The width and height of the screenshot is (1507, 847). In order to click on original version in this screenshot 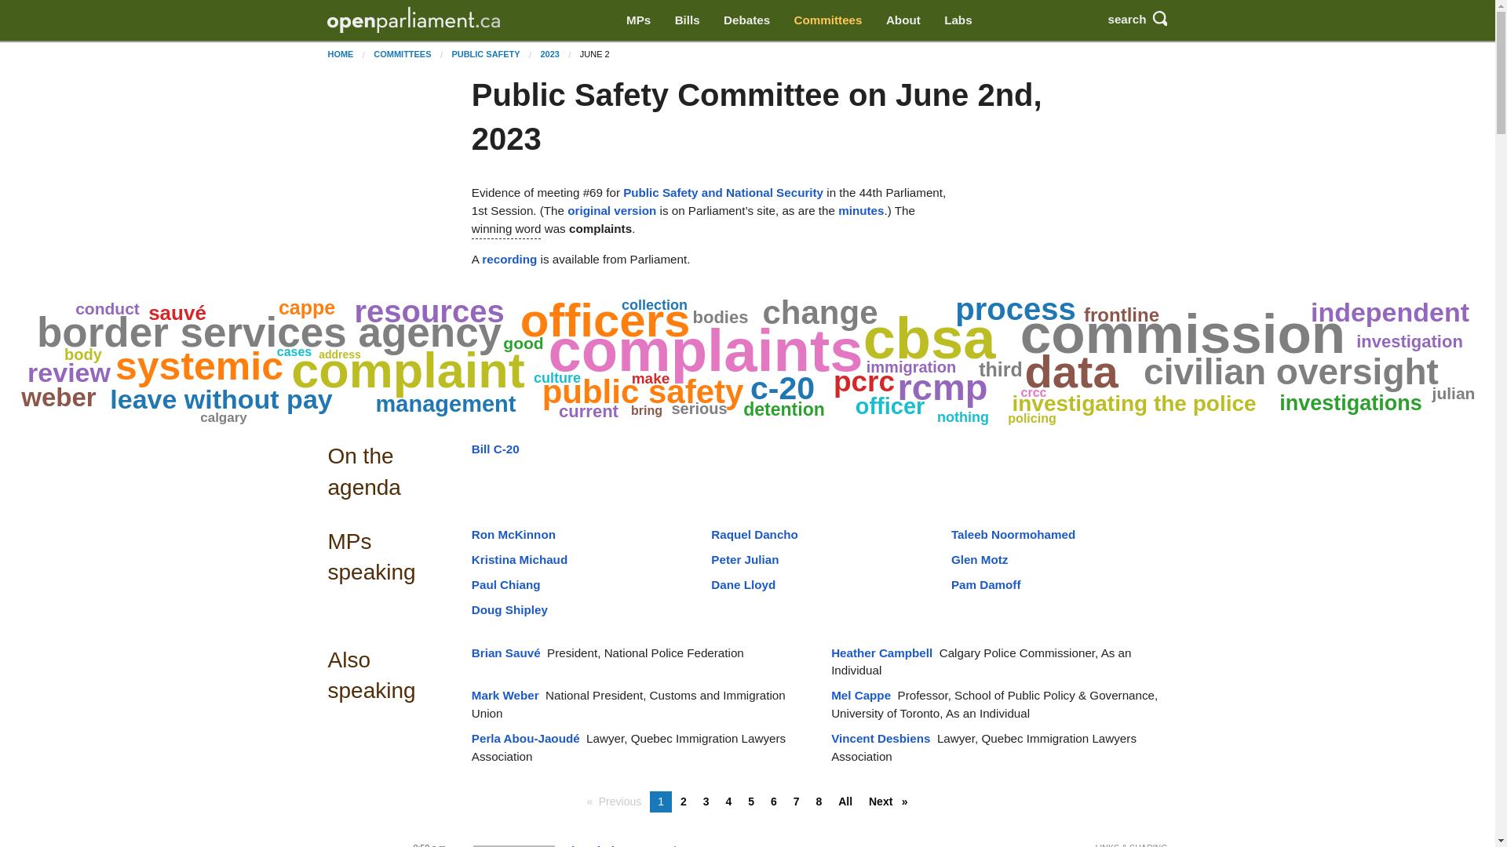, I will do `click(611, 210)`.